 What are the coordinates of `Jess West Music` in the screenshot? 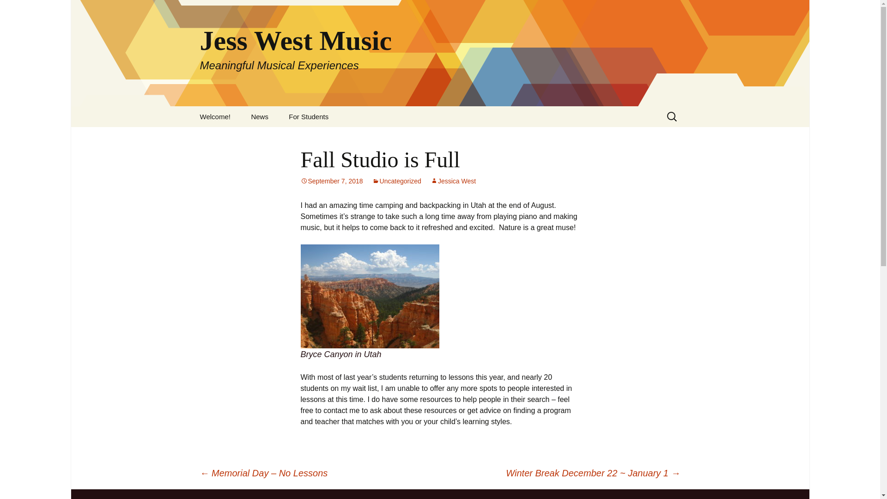 It's located at (11, 10).